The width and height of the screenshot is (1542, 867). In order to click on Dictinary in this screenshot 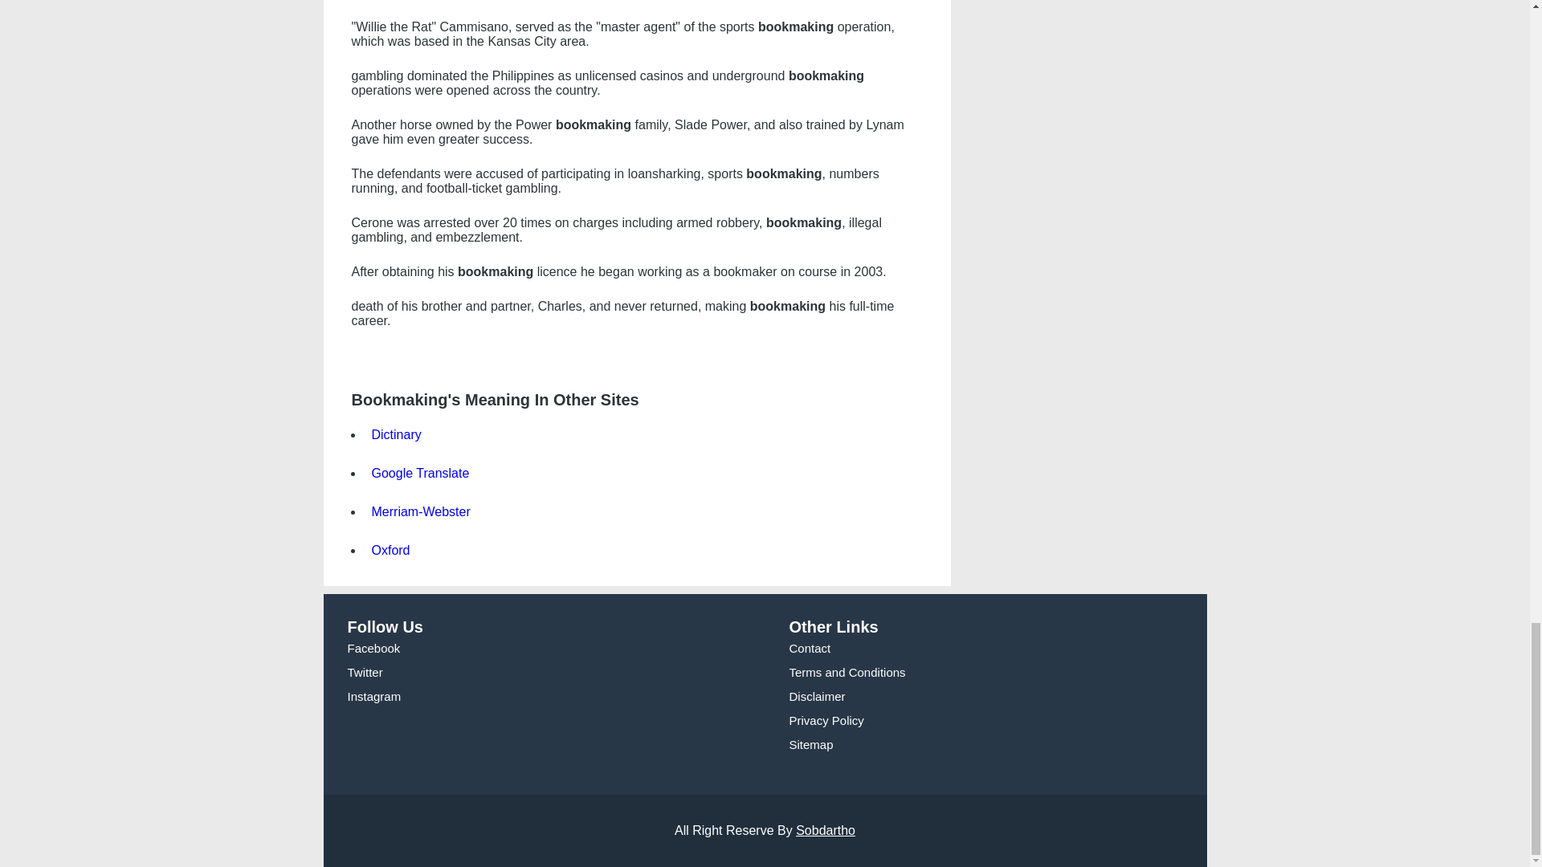, I will do `click(392, 434)`.